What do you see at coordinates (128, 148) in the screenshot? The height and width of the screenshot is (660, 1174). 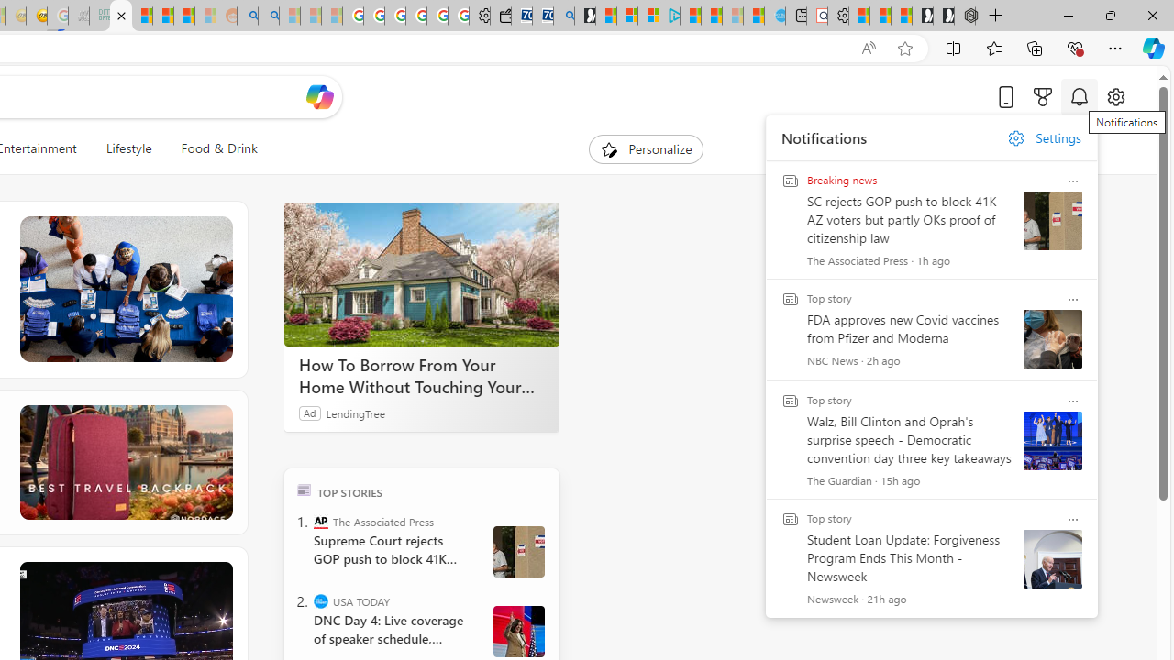 I see `Lifestyle` at bounding box center [128, 148].